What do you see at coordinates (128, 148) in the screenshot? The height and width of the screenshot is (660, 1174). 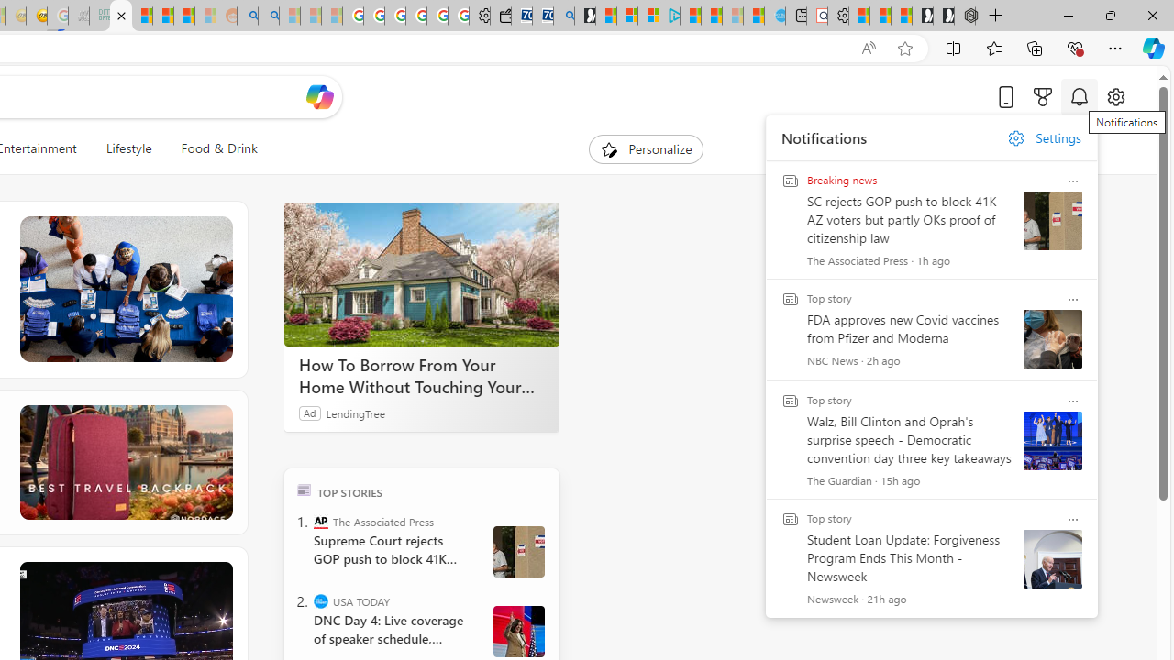 I see `Lifestyle` at bounding box center [128, 148].